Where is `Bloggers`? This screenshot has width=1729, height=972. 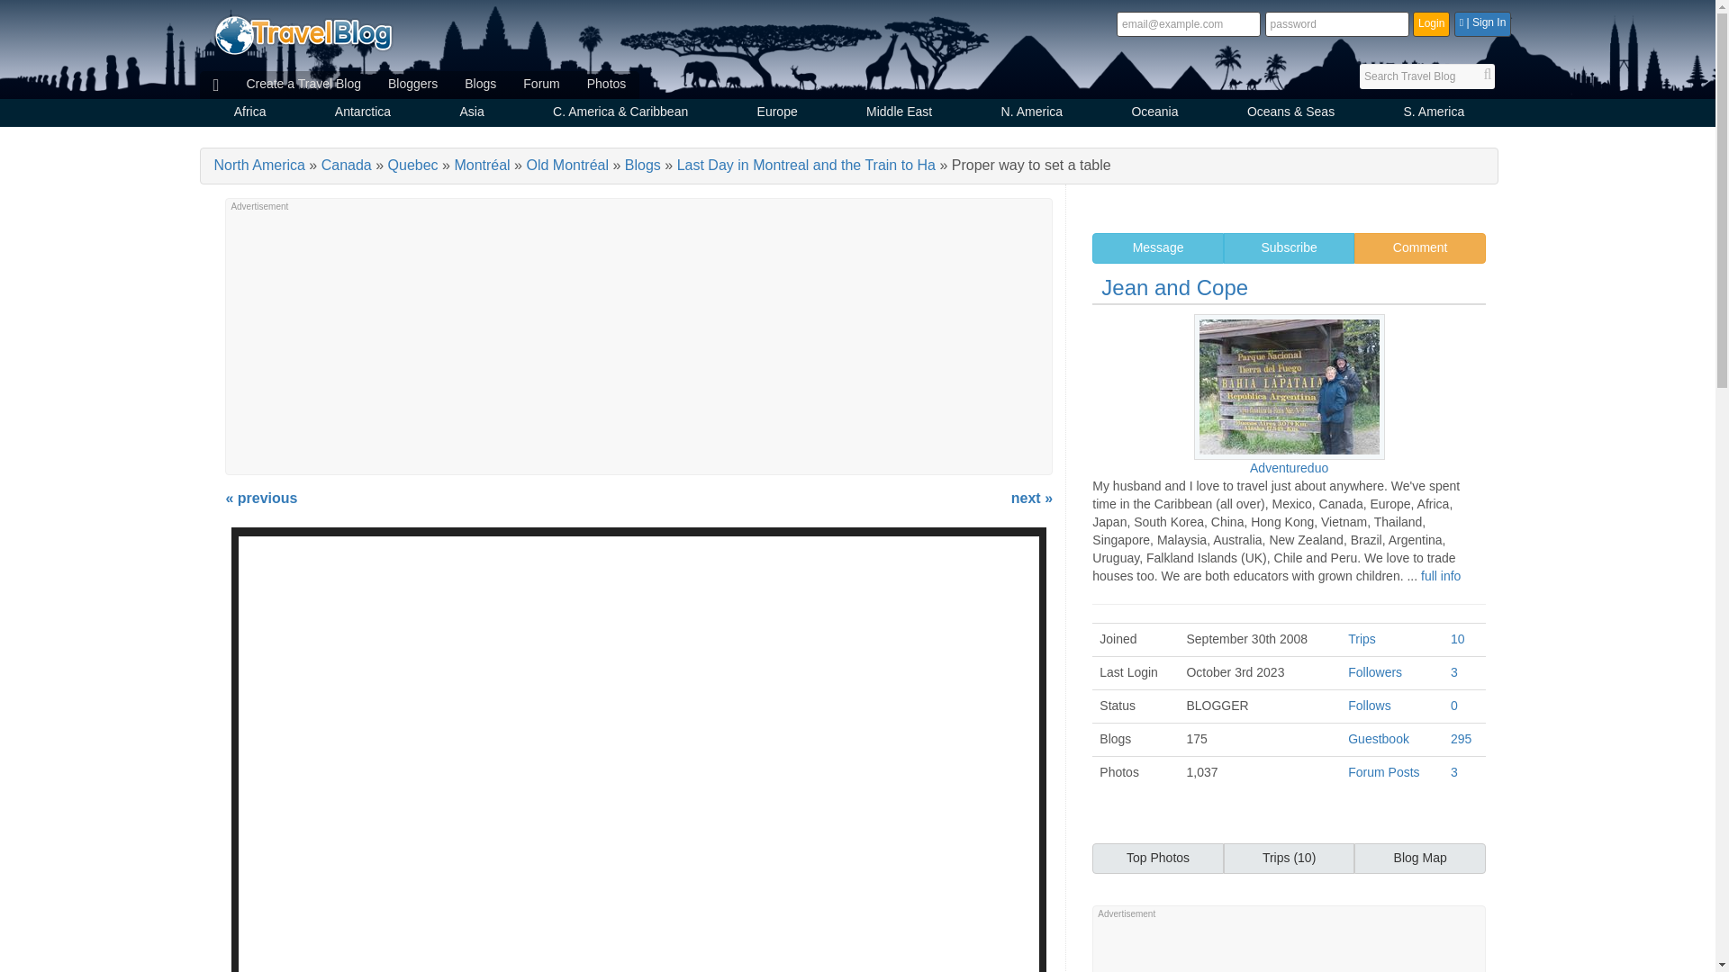 Bloggers is located at coordinates (412, 85).